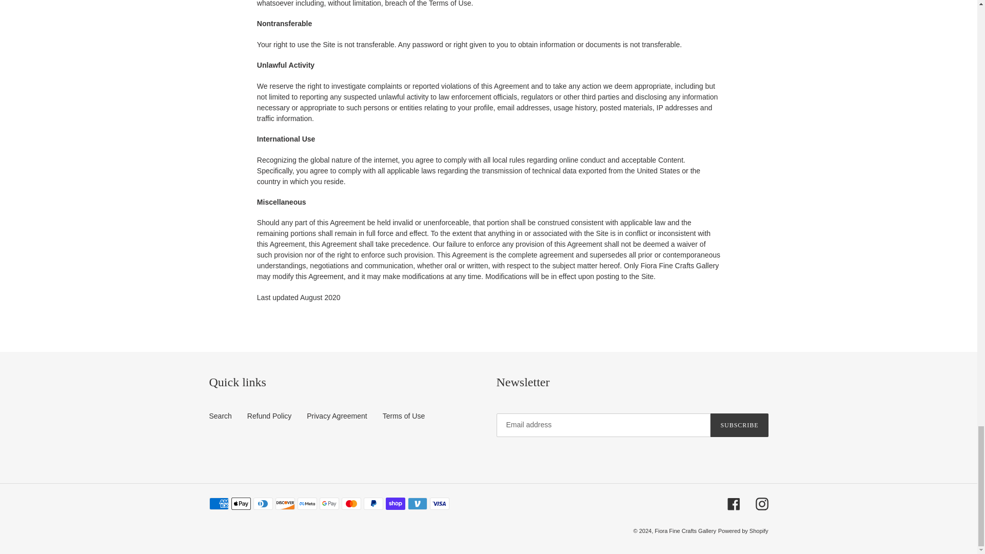 The width and height of the screenshot is (985, 554). What do you see at coordinates (269, 415) in the screenshot?
I see `Refund Policy` at bounding box center [269, 415].